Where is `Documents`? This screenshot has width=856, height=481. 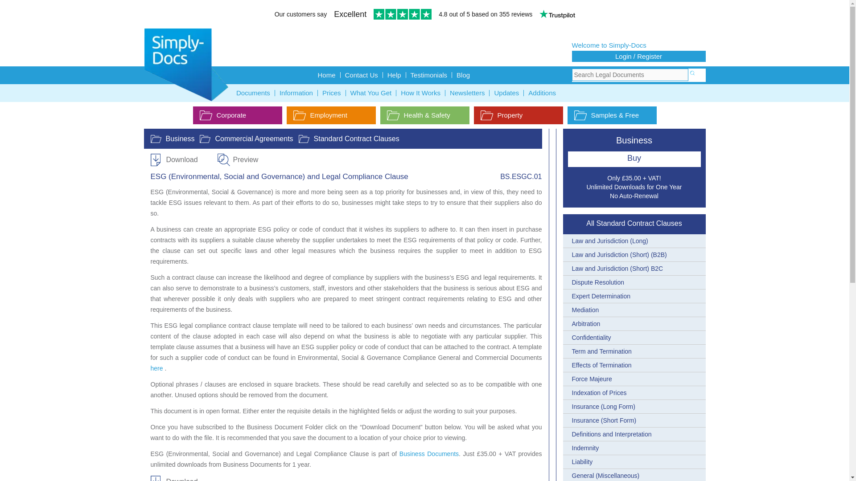
Documents is located at coordinates (253, 93).